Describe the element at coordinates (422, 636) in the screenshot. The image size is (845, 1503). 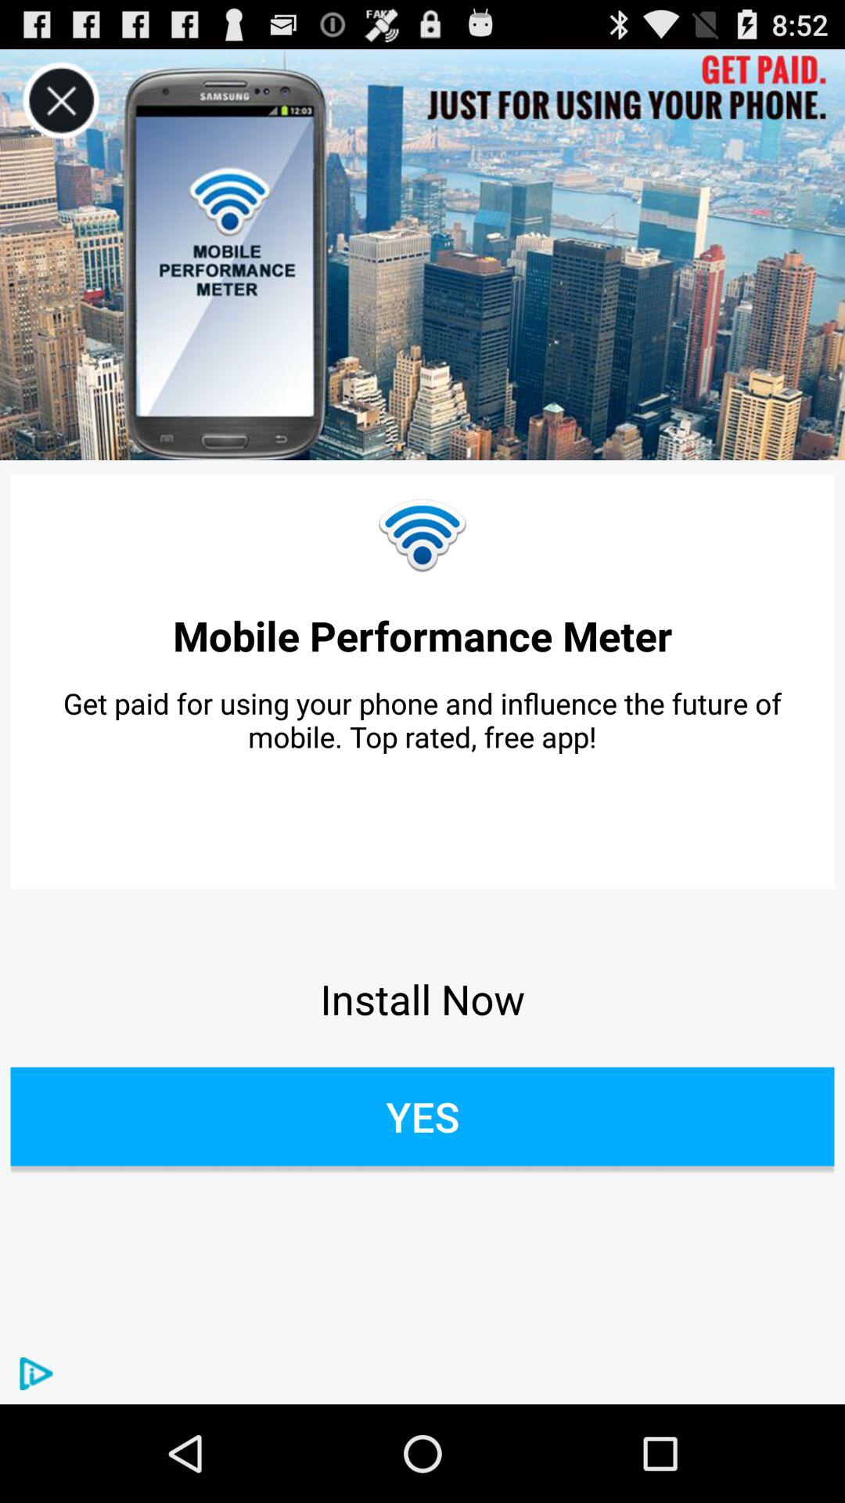
I see `scroll until mobile performance meter icon` at that location.